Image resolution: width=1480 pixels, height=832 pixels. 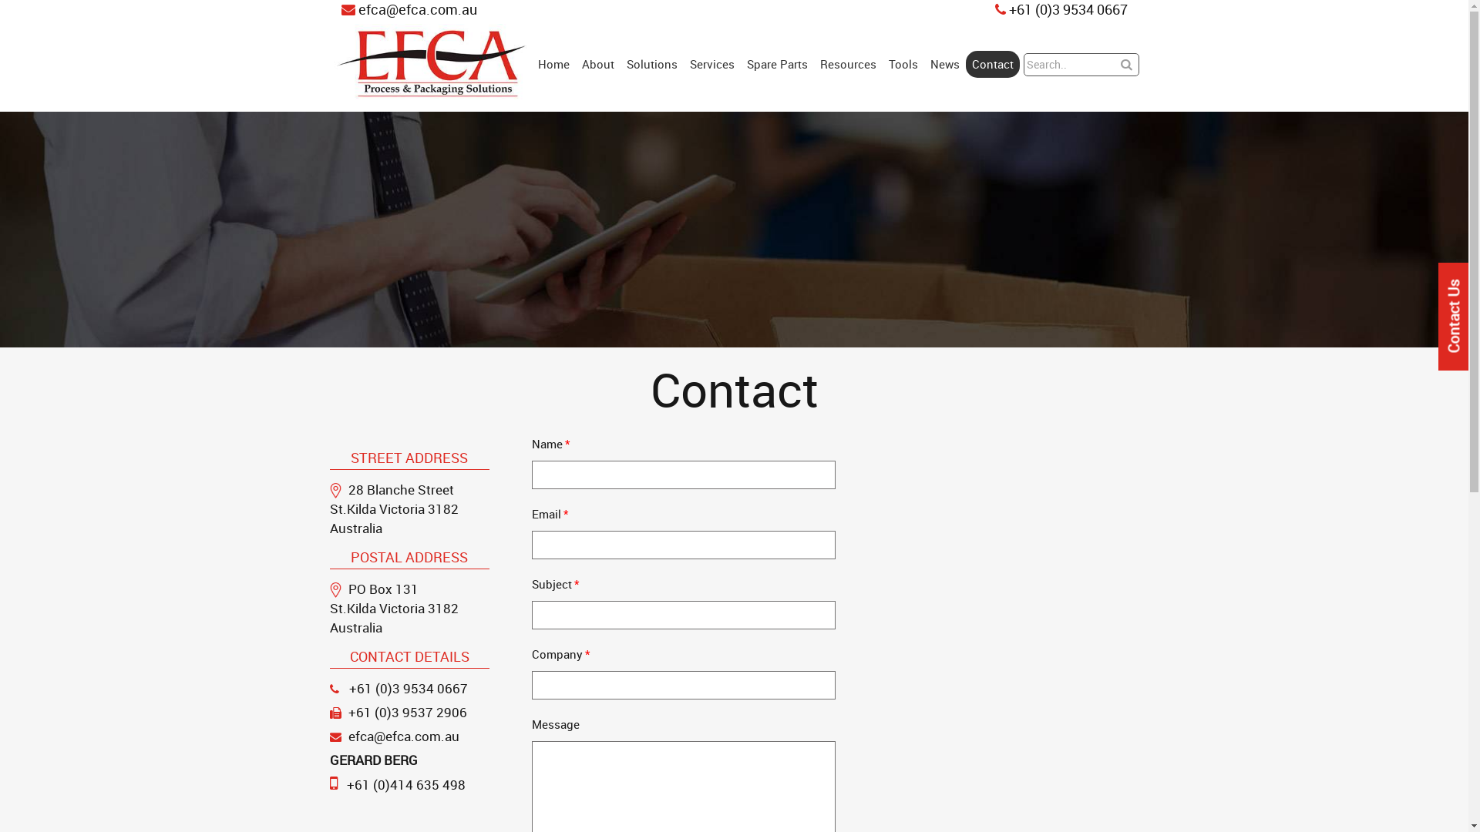 I want to click on About, so click(x=598, y=65).